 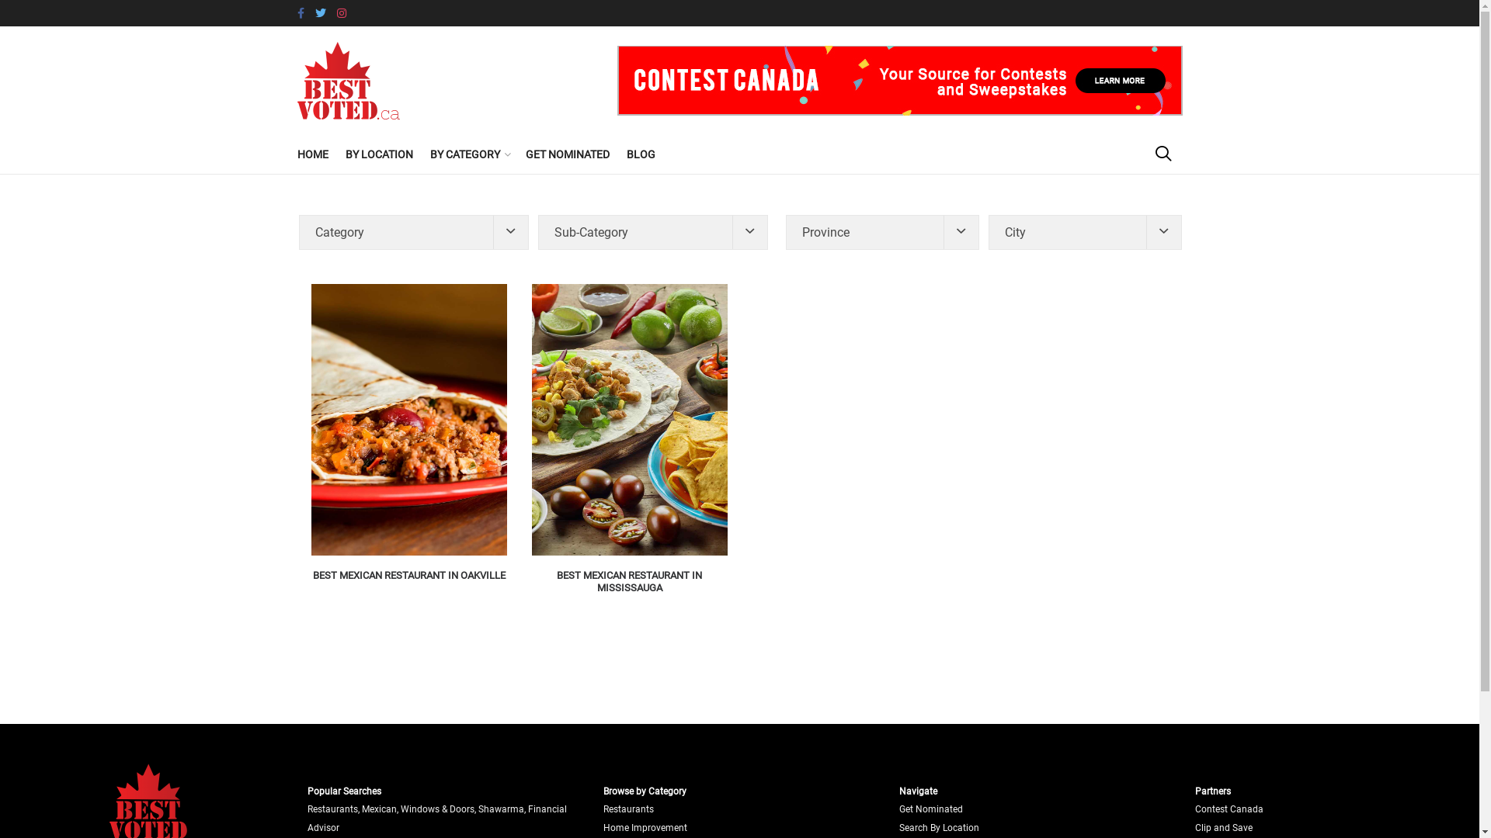 What do you see at coordinates (379, 809) in the screenshot?
I see `Mexican` at bounding box center [379, 809].